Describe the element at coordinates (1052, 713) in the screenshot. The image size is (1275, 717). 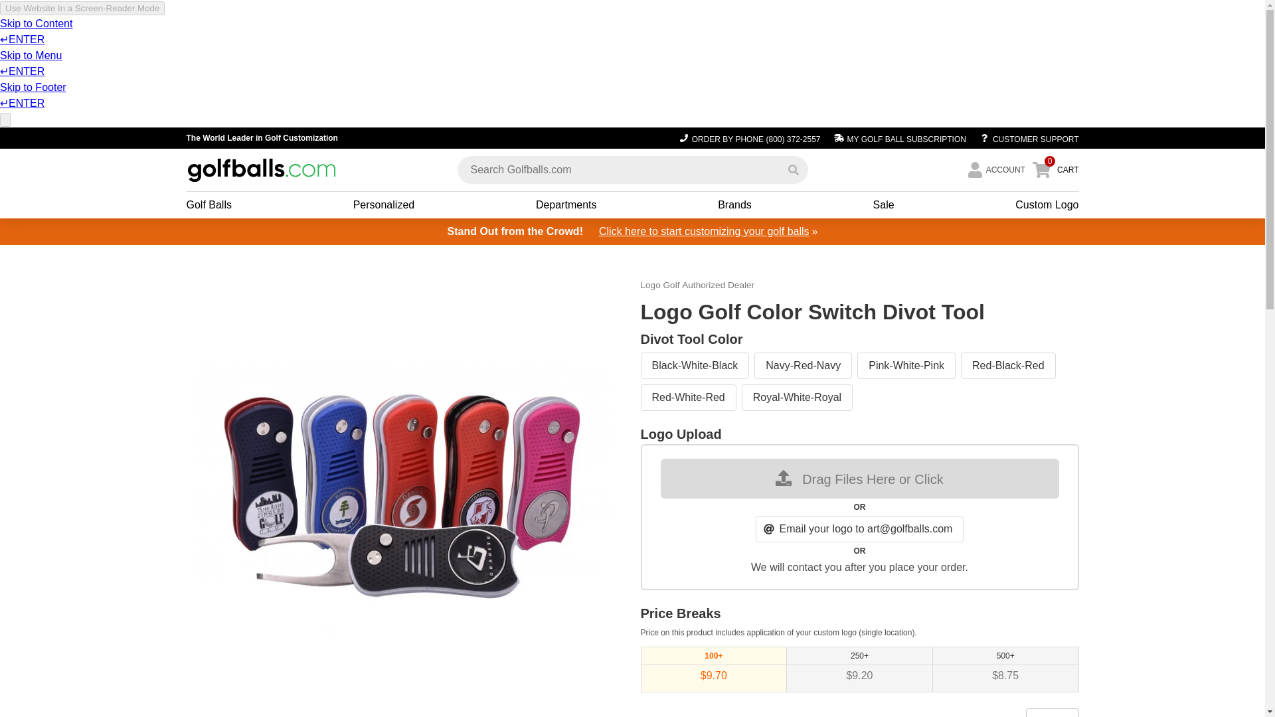
I see `100` at that location.